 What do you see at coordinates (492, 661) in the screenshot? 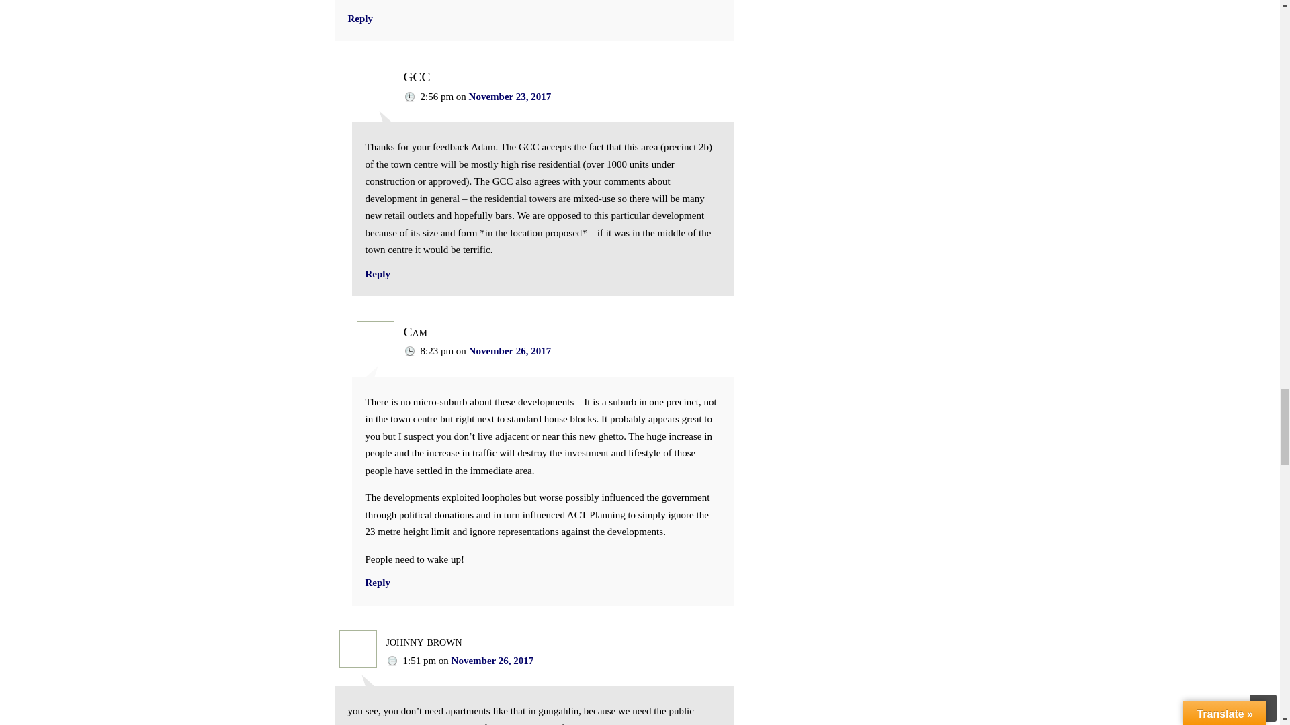
I see `November 26, 2017` at bounding box center [492, 661].